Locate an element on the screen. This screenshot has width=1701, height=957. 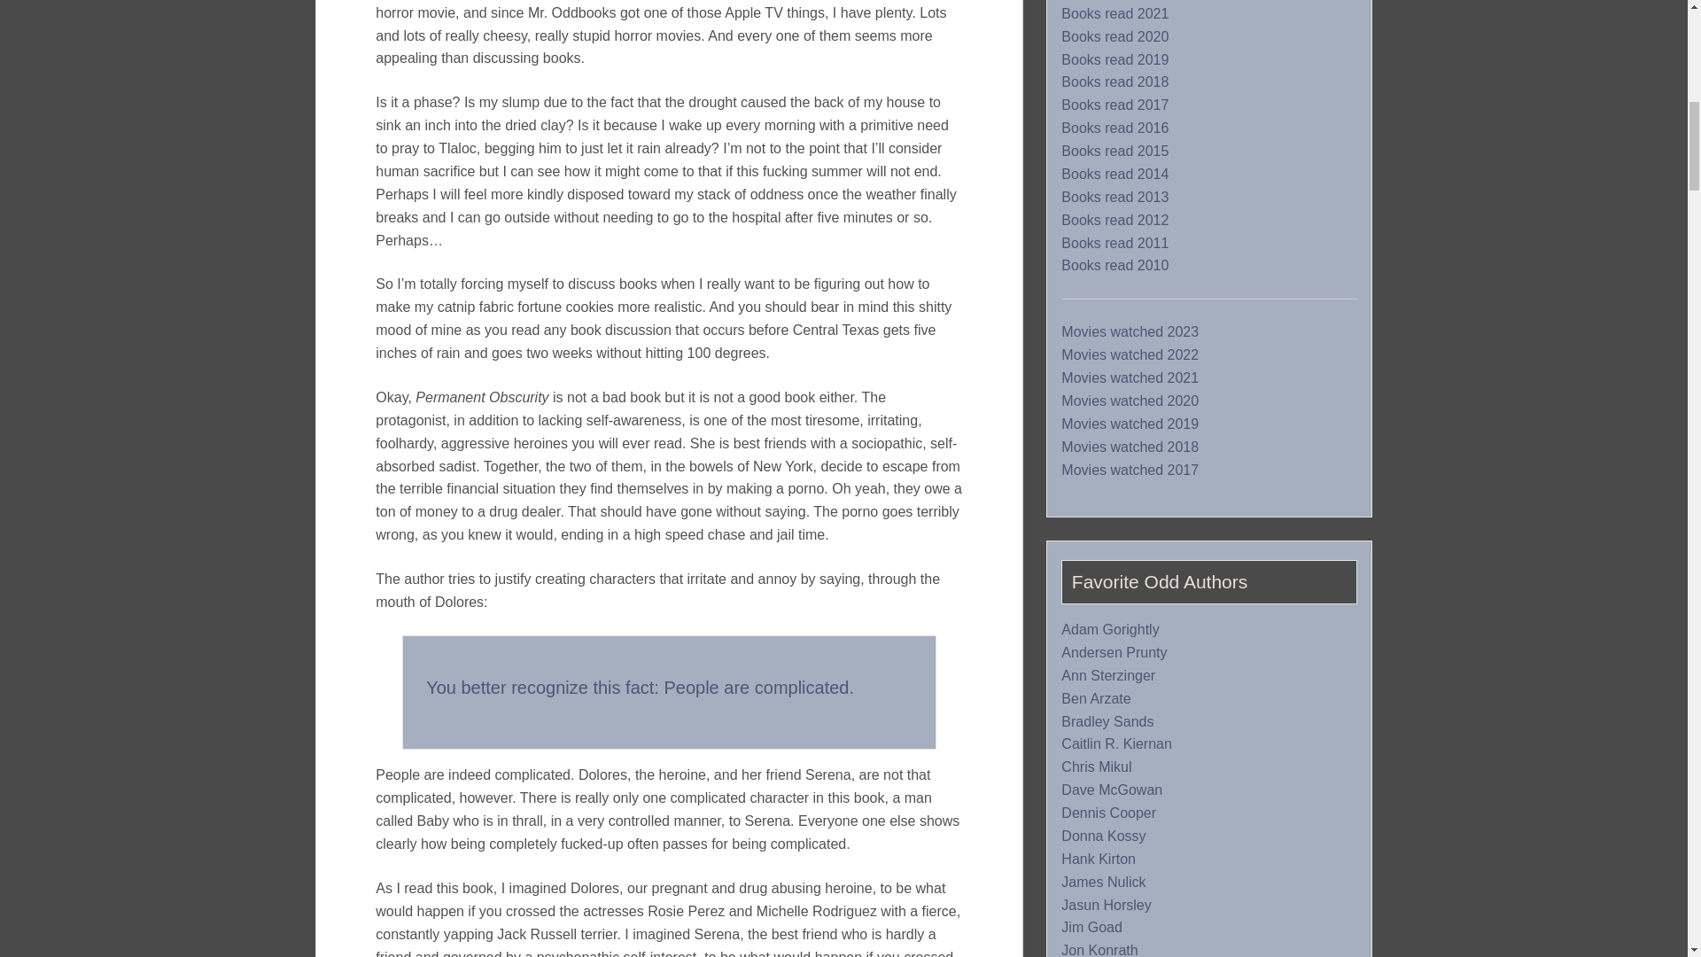
Books read 2021 is located at coordinates (1115, 13).